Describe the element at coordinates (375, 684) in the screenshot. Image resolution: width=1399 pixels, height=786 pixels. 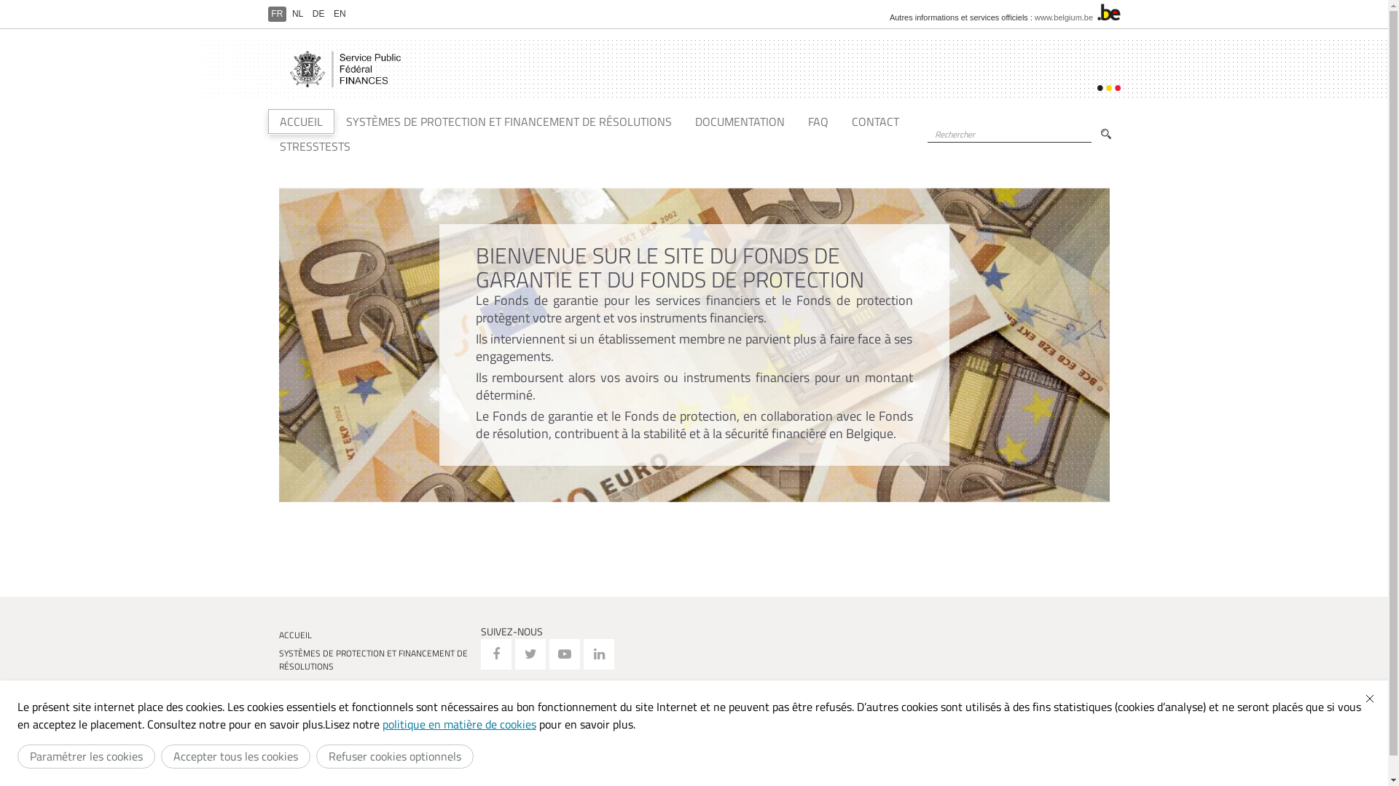
I see `DOCUMENTATION` at that location.